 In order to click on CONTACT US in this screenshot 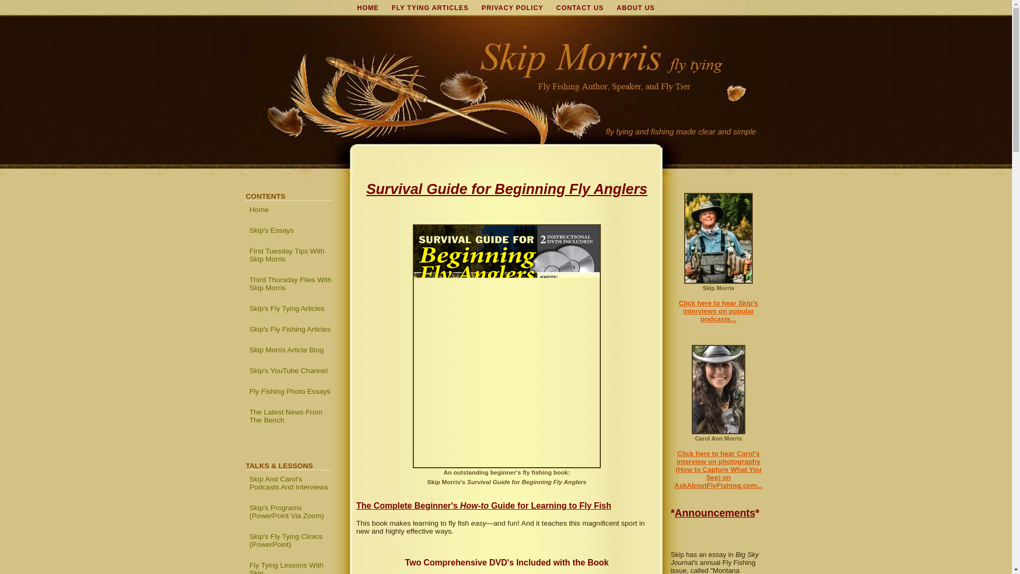, I will do `click(580, 7)`.